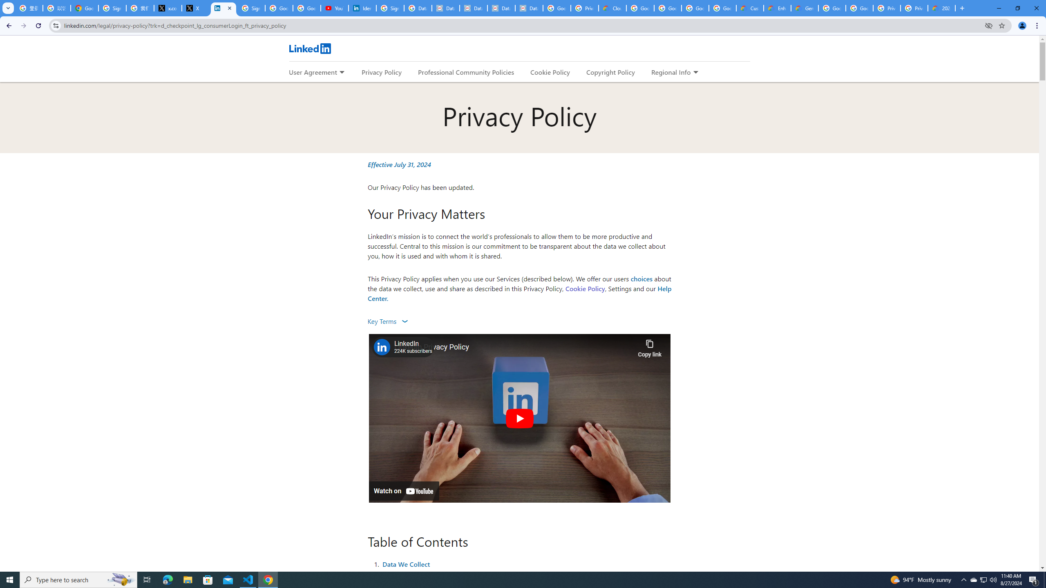 The height and width of the screenshot is (588, 1046). I want to click on LinkedIn Logo, so click(309, 48).